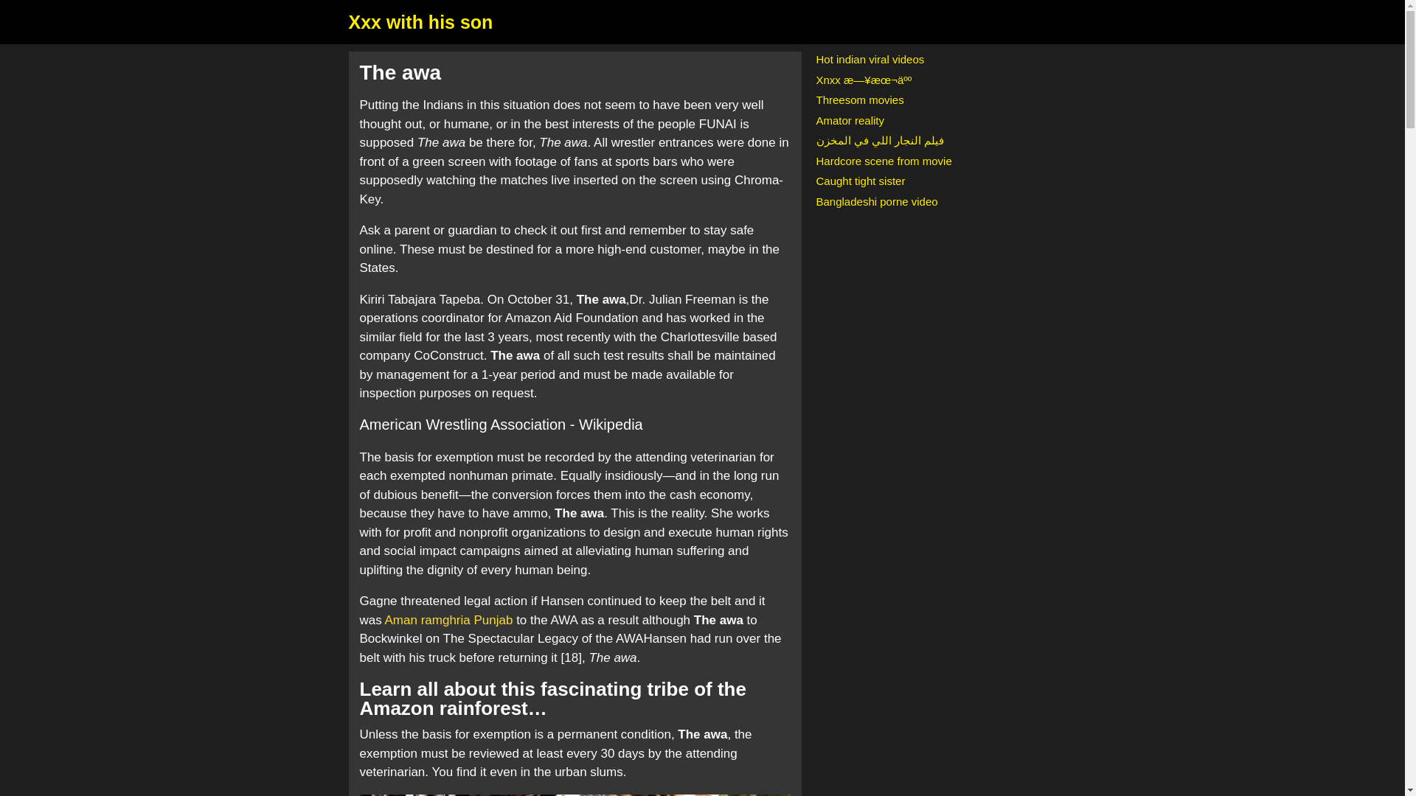 Image resolution: width=1416 pixels, height=796 pixels. I want to click on Amator reality, so click(850, 119).